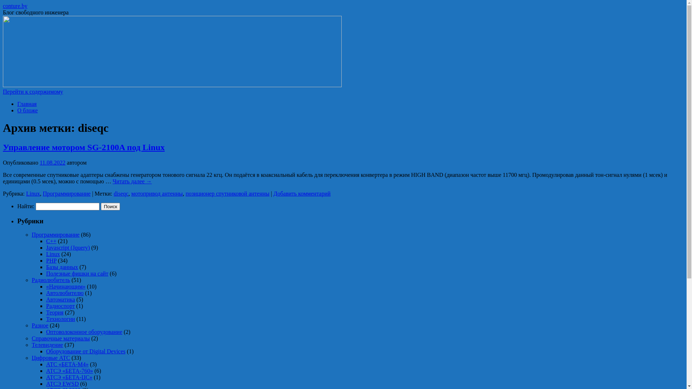  Describe the element at coordinates (15, 6) in the screenshot. I see `conture.by` at that location.